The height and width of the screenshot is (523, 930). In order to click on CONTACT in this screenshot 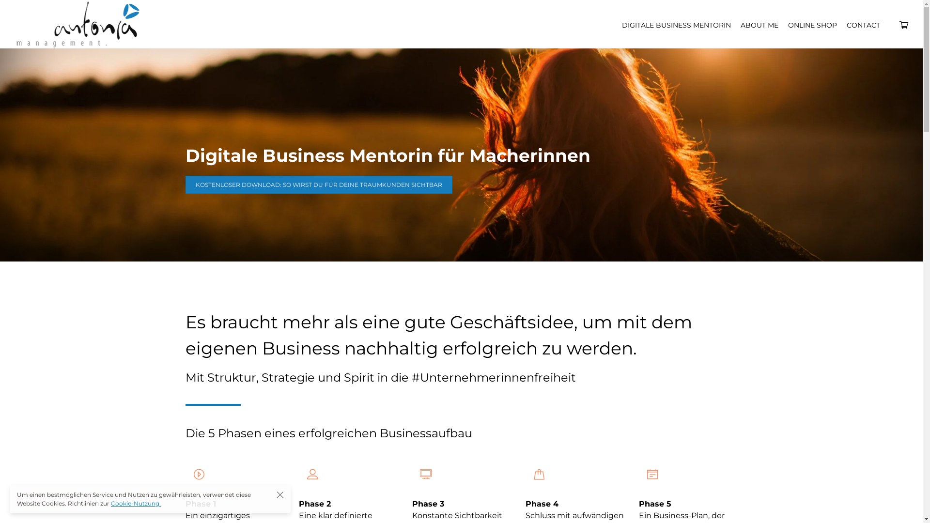, I will do `click(863, 25)`.